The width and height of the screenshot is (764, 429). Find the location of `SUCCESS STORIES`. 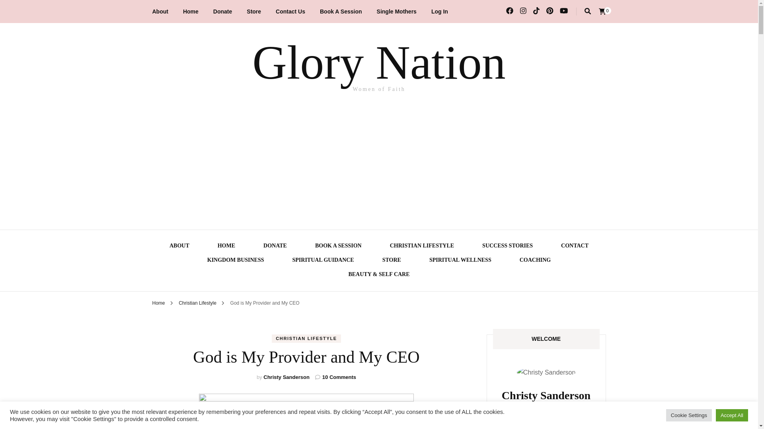

SUCCESS STORIES is located at coordinates (507, 247).